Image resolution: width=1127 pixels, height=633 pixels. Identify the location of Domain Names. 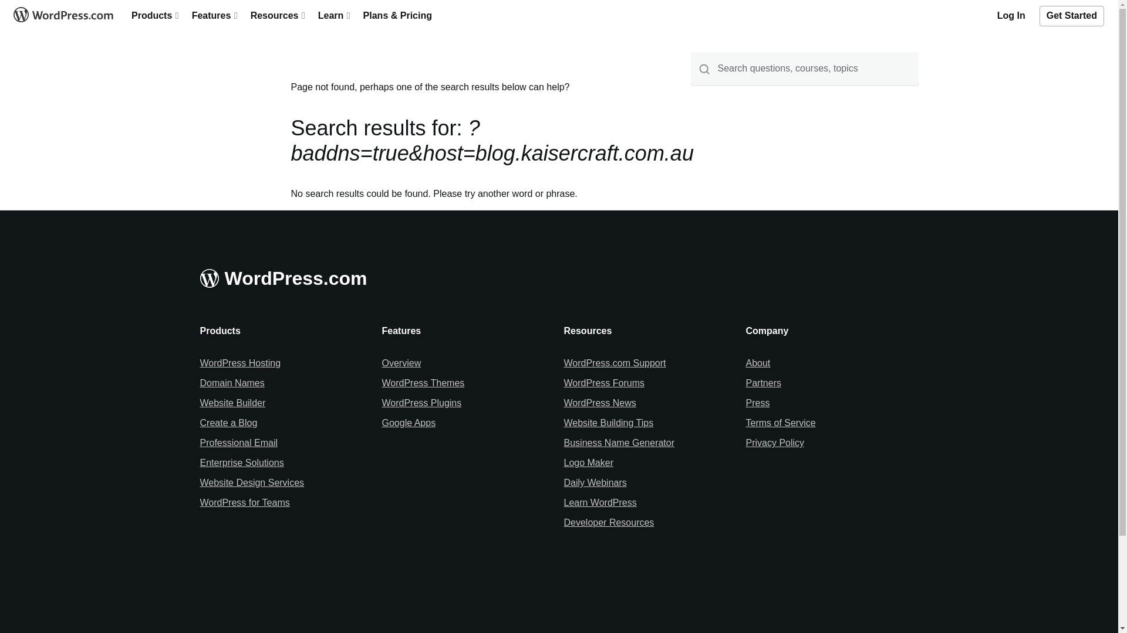
(232, 383).